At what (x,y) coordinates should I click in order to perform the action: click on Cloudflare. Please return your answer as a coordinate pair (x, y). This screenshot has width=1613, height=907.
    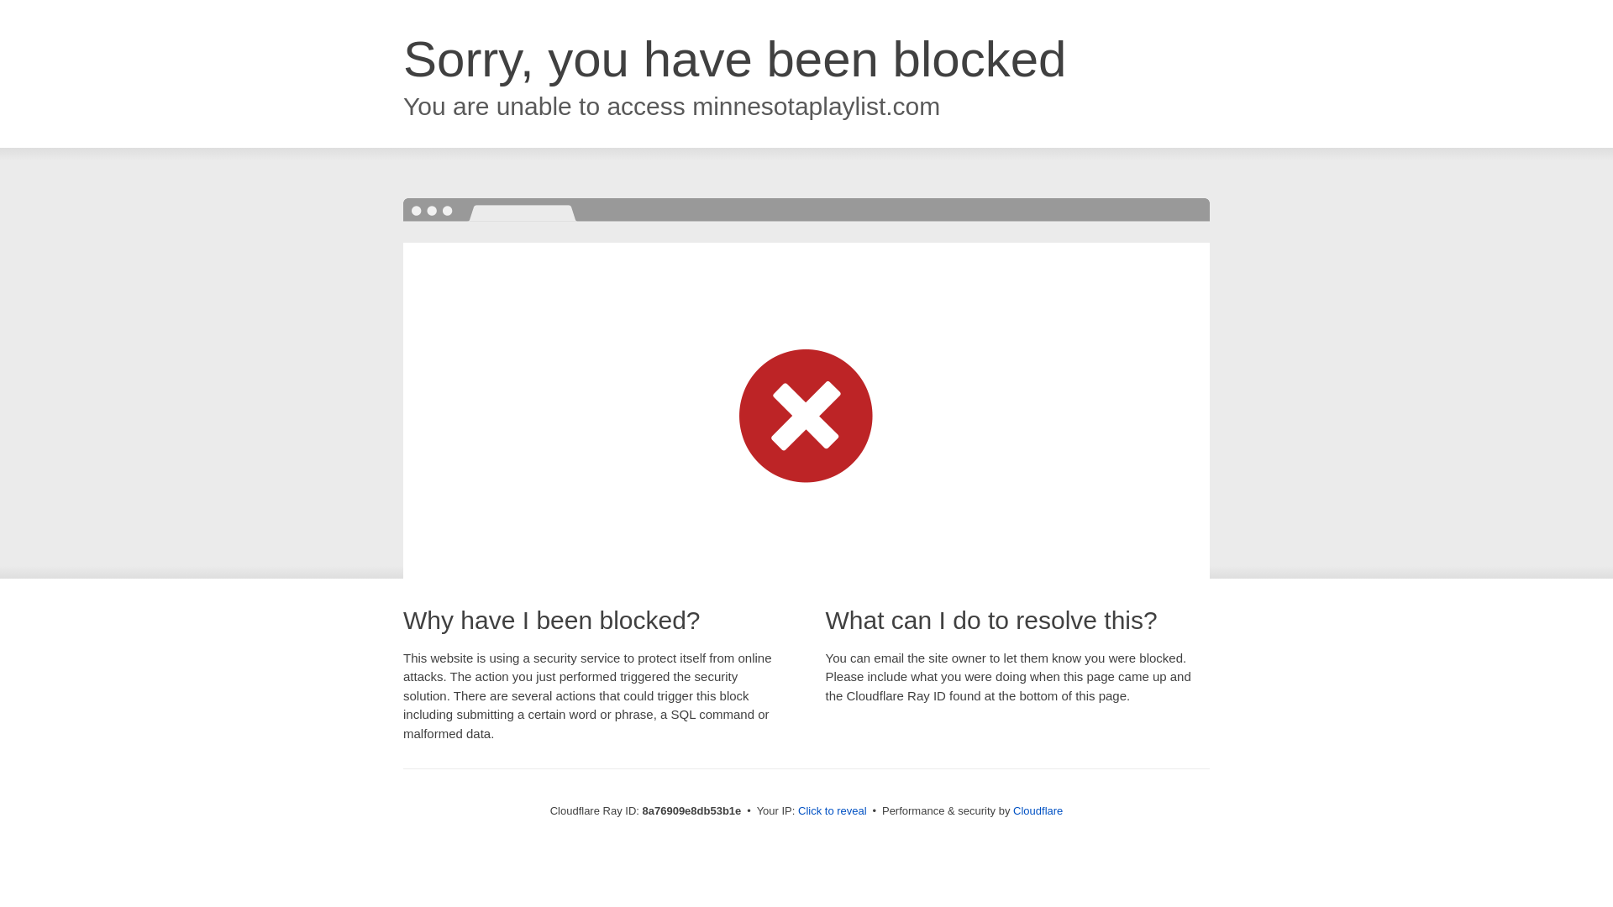
    Looking at the image, I should click on (1038, 810).